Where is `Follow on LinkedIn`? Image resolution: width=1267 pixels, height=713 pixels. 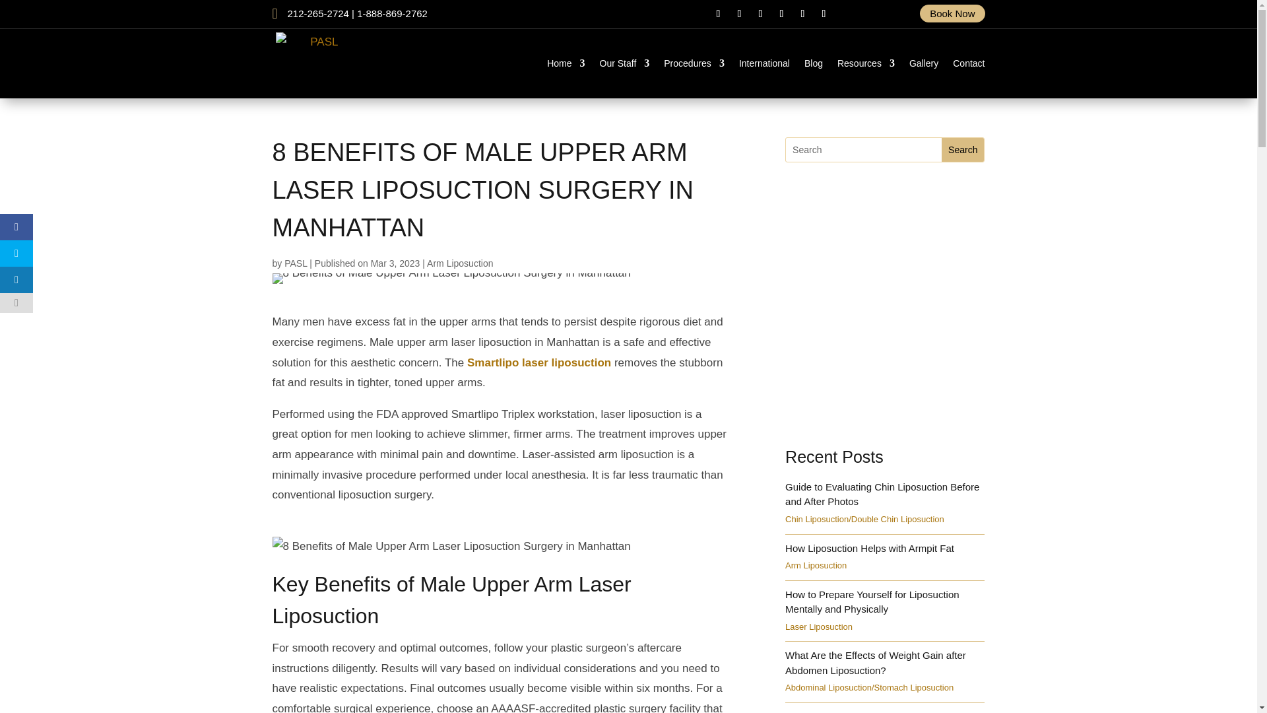
Follow on LinkedIn is located at coordinates (824, 13).